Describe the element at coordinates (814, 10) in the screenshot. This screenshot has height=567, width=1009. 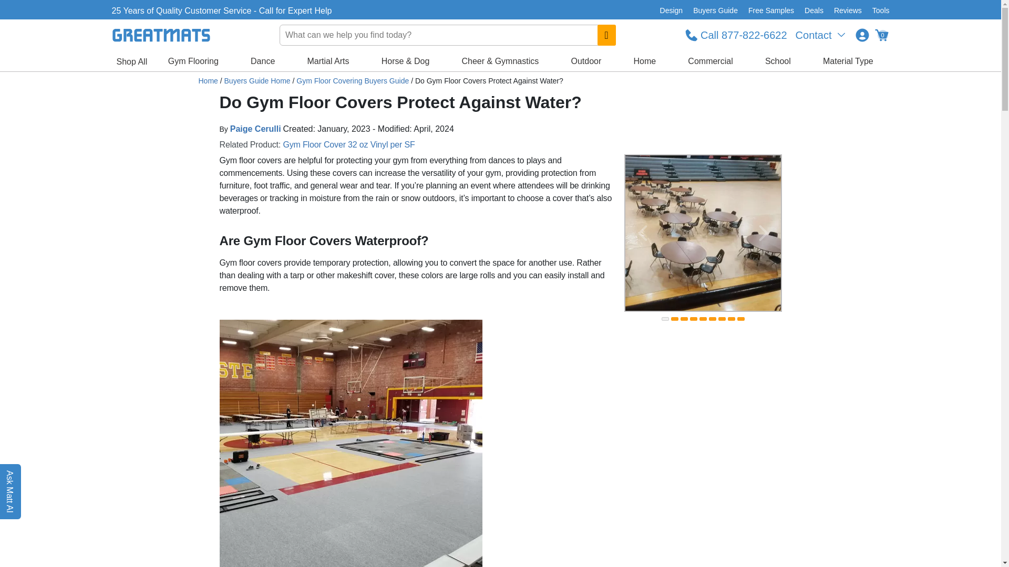
I see `Deals` at that location.